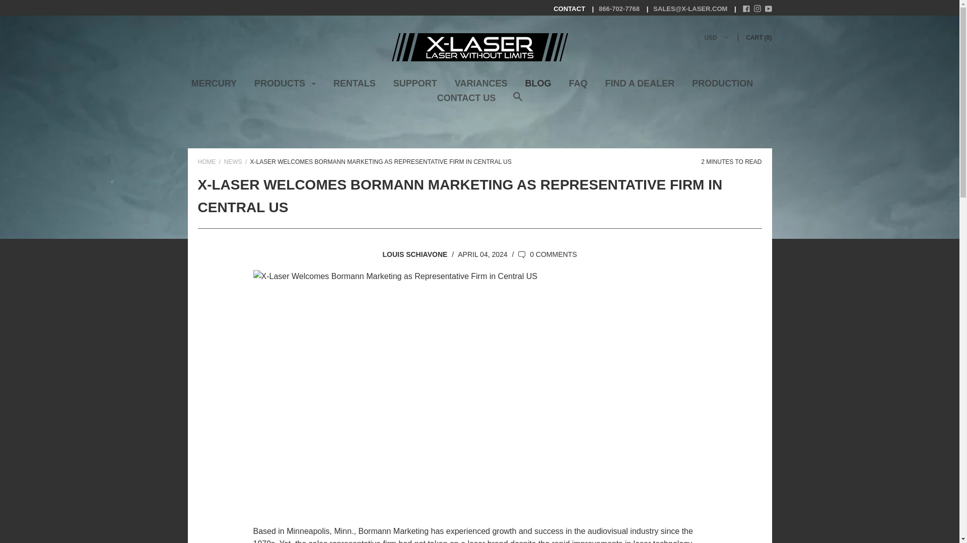 The image size is (967, 543). Describe the element at coordinates (518, 102) in the screenshot. I see `Search` at that location.